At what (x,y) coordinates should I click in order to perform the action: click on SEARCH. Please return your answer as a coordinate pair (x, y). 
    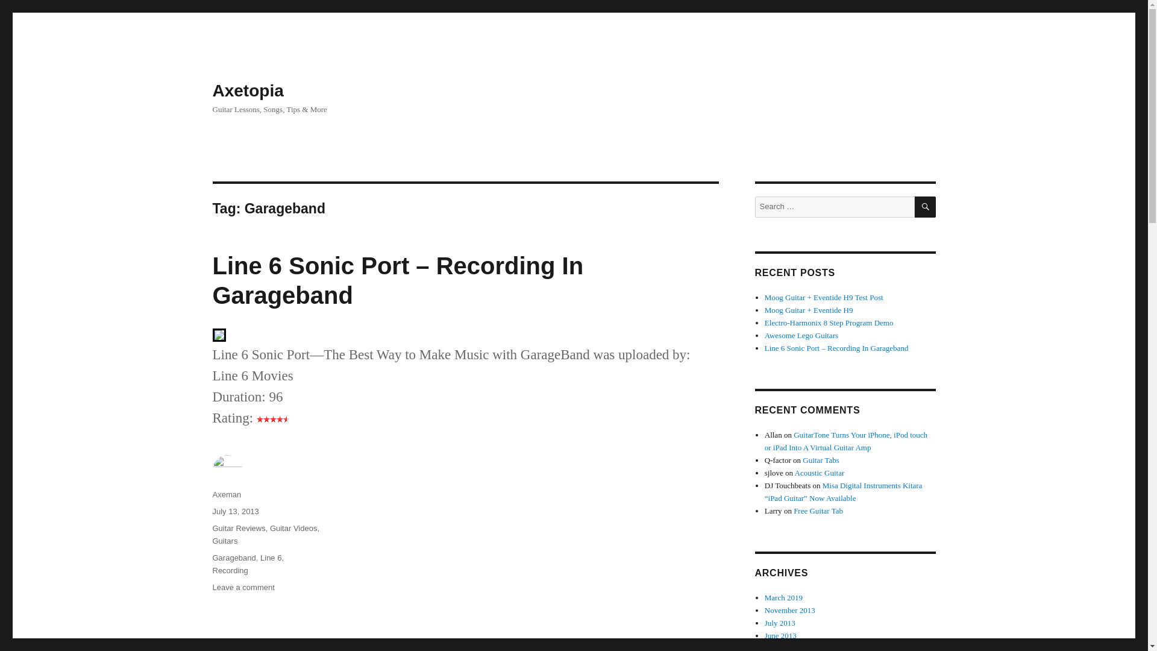
    Looking at the image, I should click on (926, 207).